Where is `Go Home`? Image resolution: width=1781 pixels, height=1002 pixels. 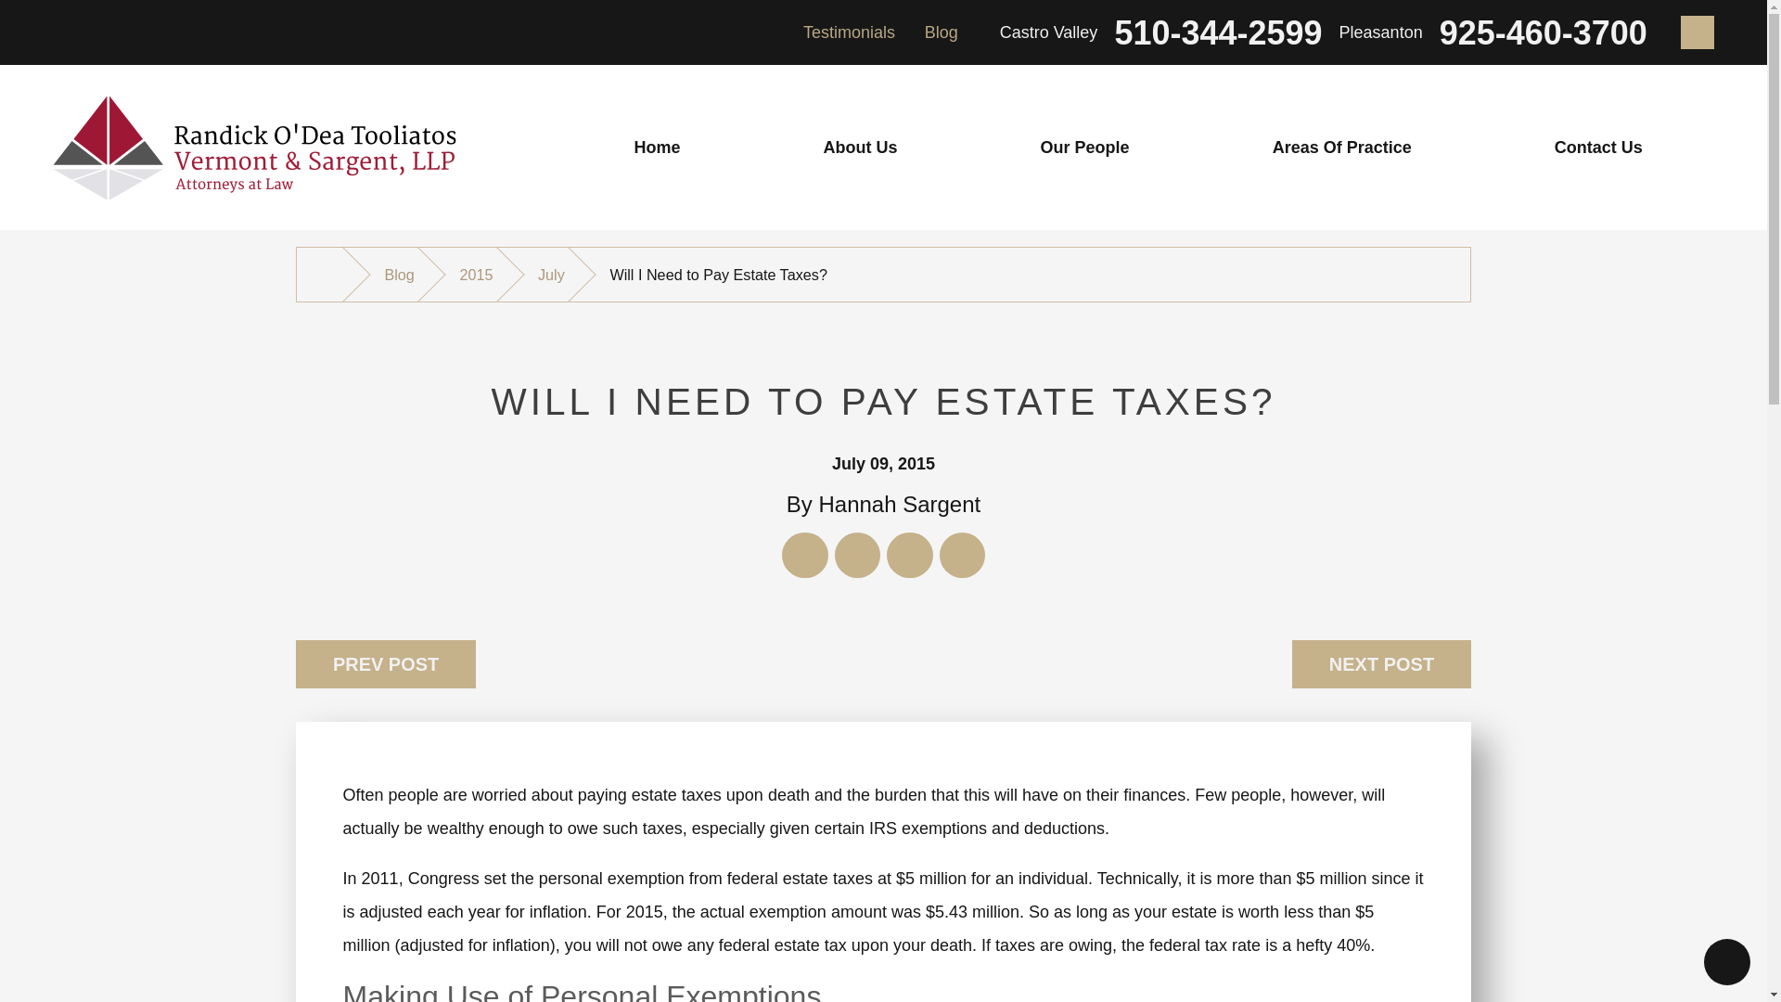 Go Home is located at coordinates (328, 273).